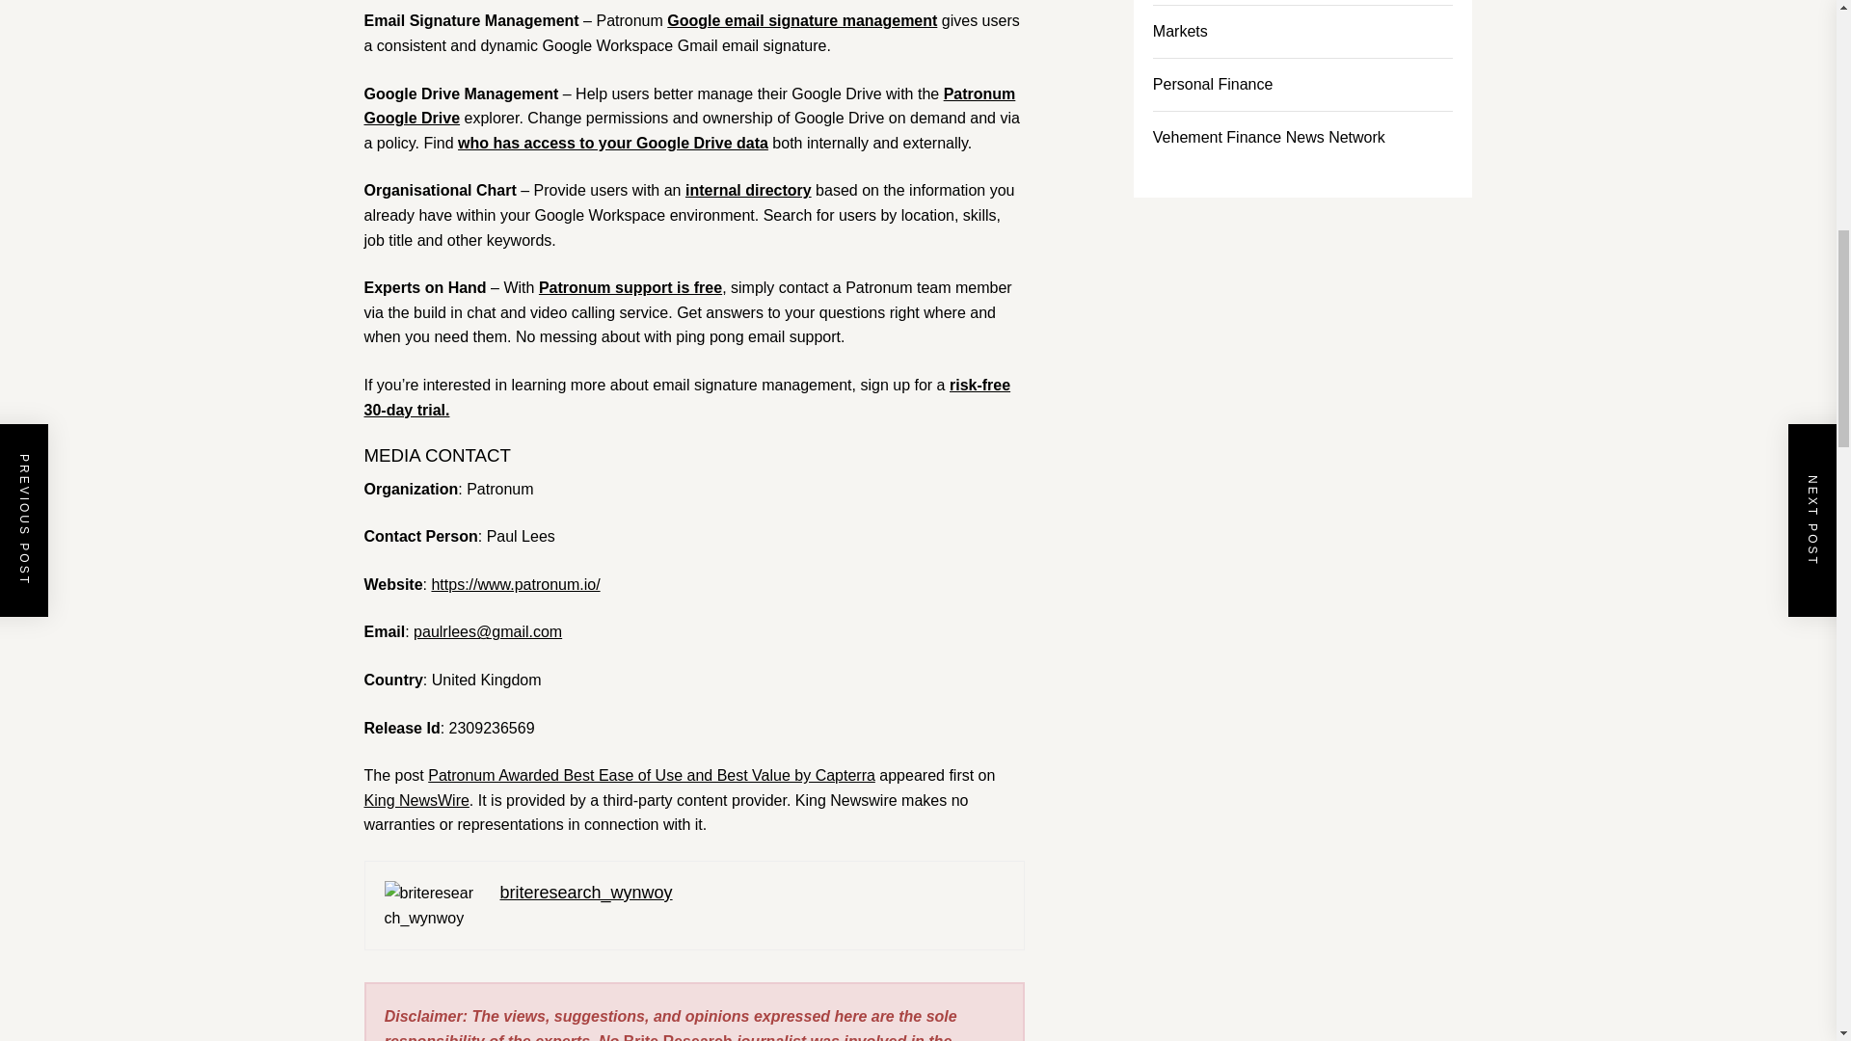 Image resolution: width=1851 pixels, height=1041 pixels. I want to click on who has access to your Google Drive data, so click(612, 143).